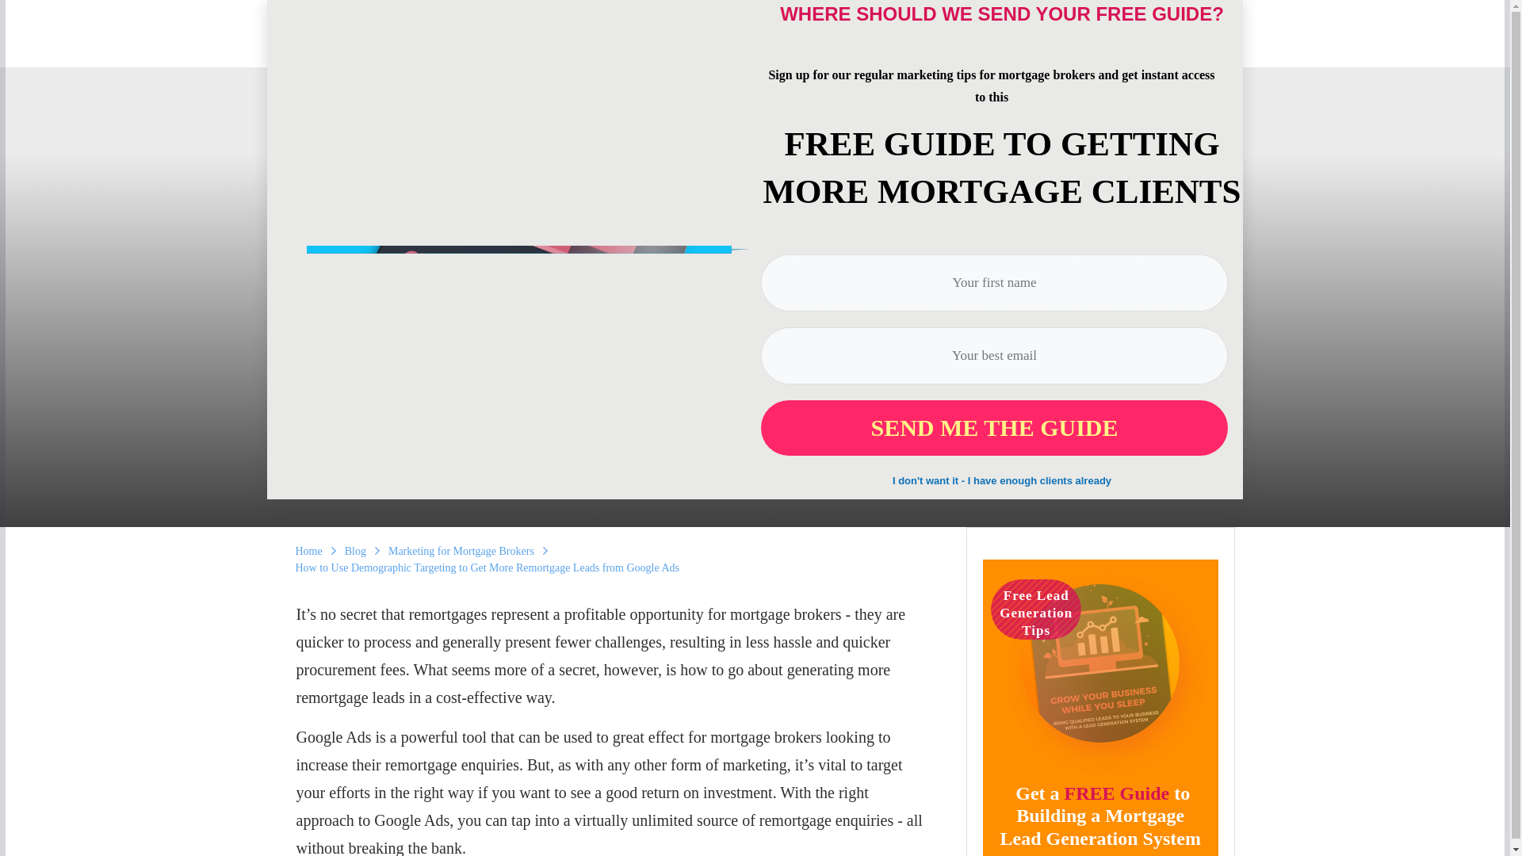 This screenshot has height=856, width=1522. What do you see at coordinates (836, 48) in the screenshot?
I see `COURSES` at bounding box center [836, 48].